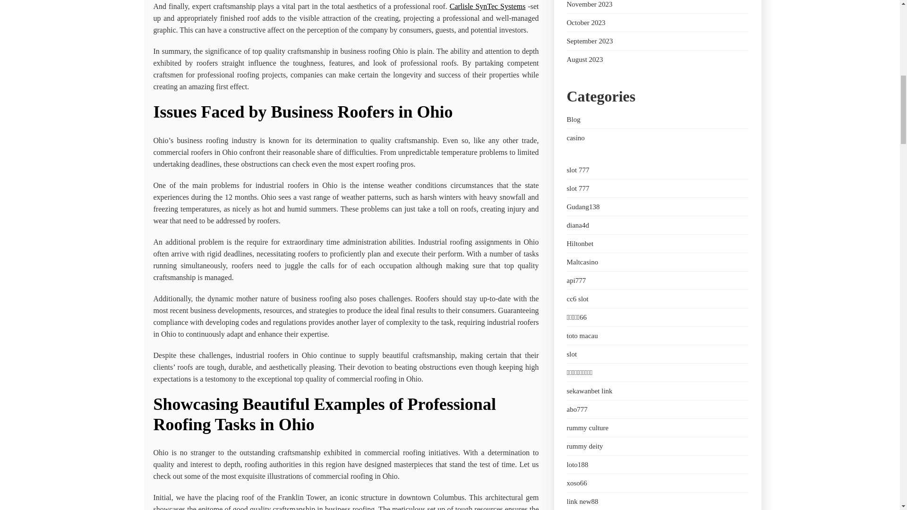 Image resolution: width=907 pixels, height=510 pixels. I want to click on August 2023, so click(585, 59).